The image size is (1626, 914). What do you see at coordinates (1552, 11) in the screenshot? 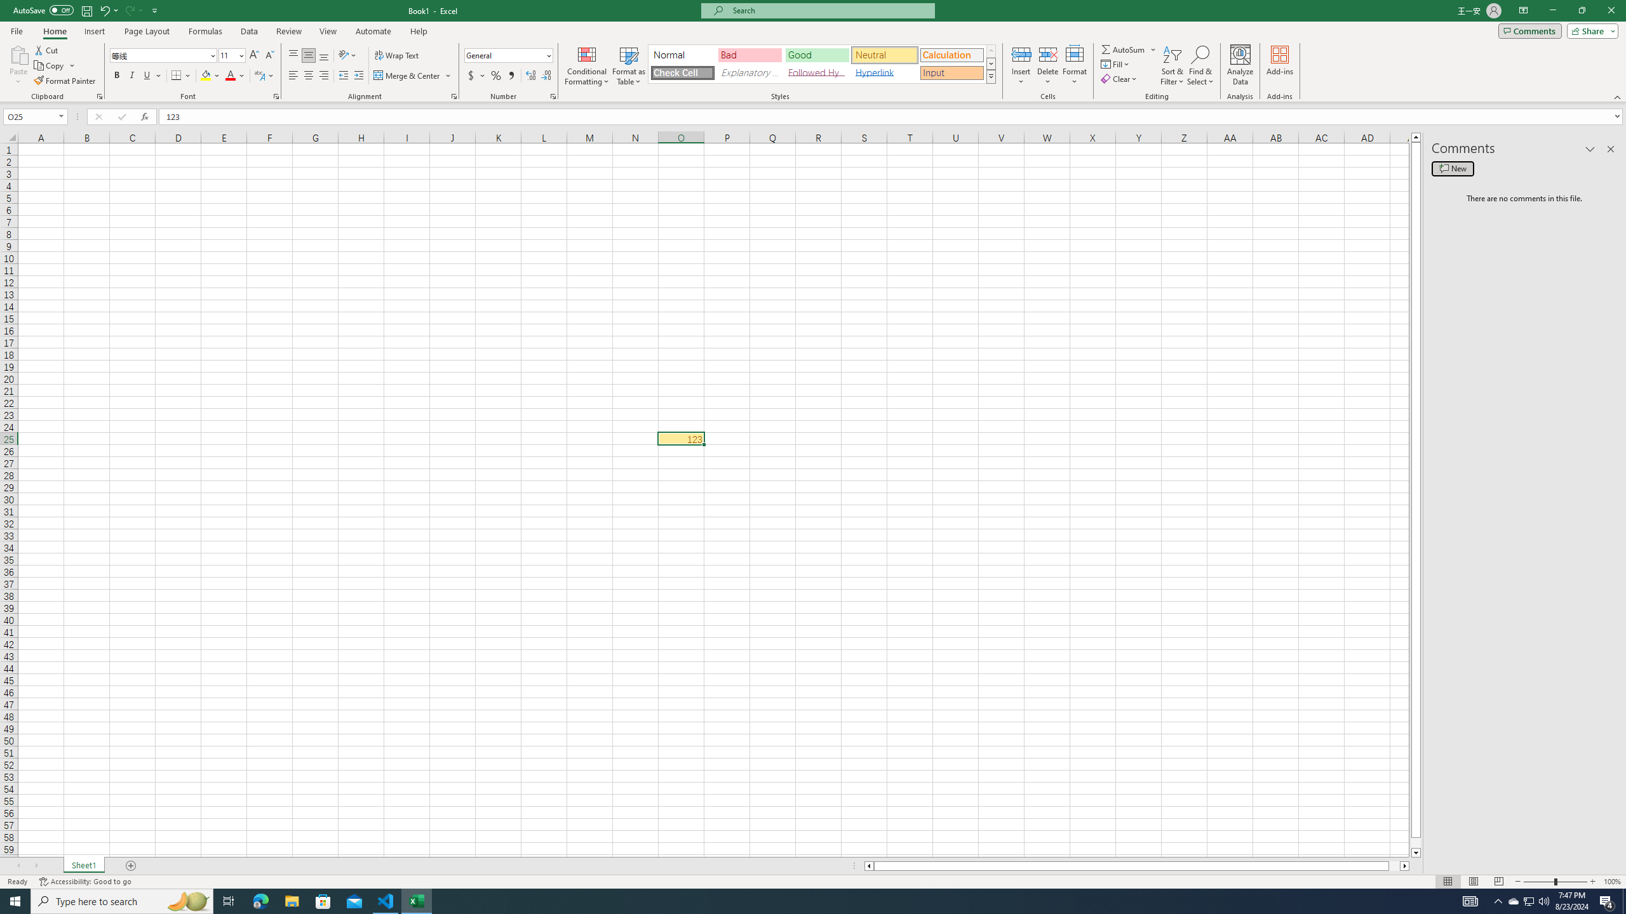
I see `Minimize` at bounding box center [1552, 11].